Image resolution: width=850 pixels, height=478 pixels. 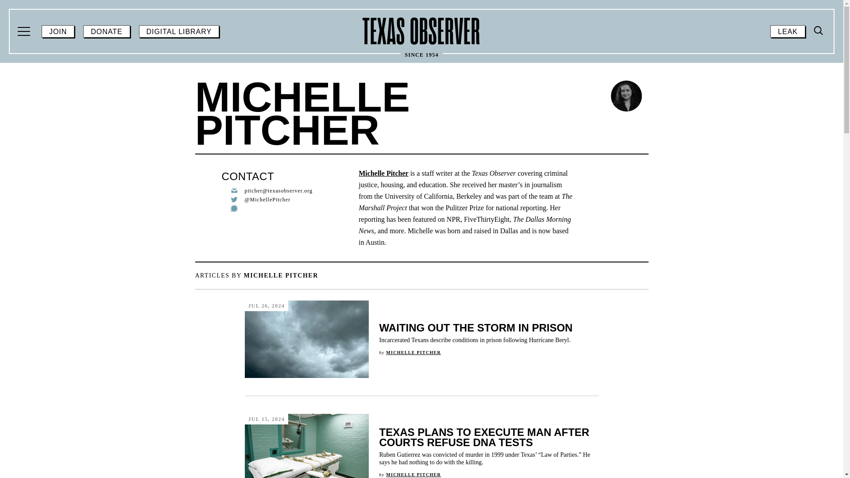 What do you see at coordinates (819, 31) in the screenshot?
I see `The Texas Observer` at bounding box center [819, 31].